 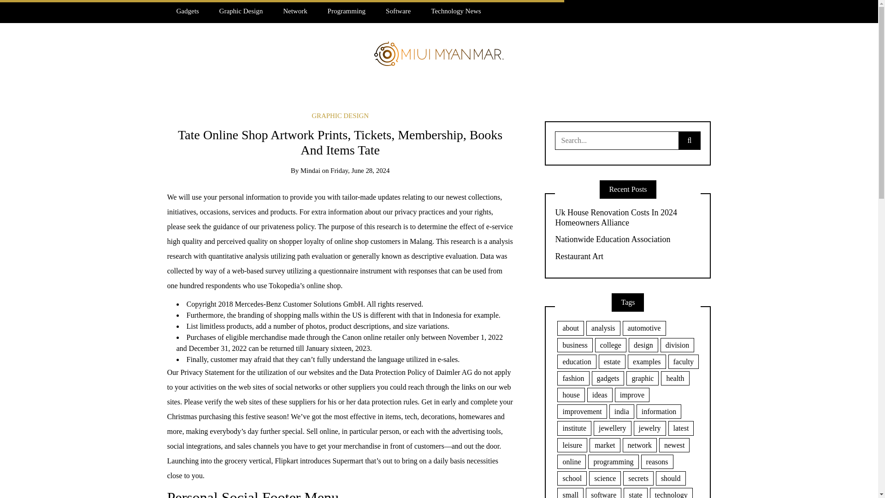 I want to click on automotive, so click(x=644, y=327).